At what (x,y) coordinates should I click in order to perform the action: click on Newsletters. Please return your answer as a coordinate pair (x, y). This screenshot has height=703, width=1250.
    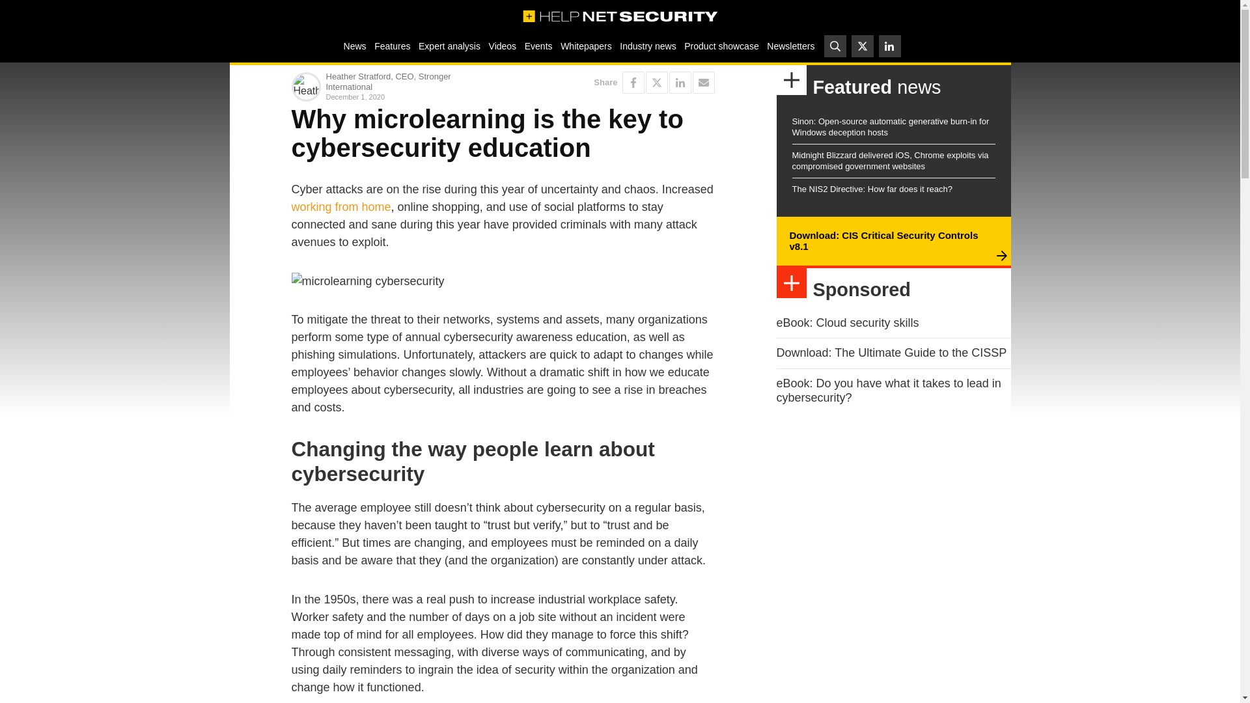
    Looking at the image, I should click on (790, 46).